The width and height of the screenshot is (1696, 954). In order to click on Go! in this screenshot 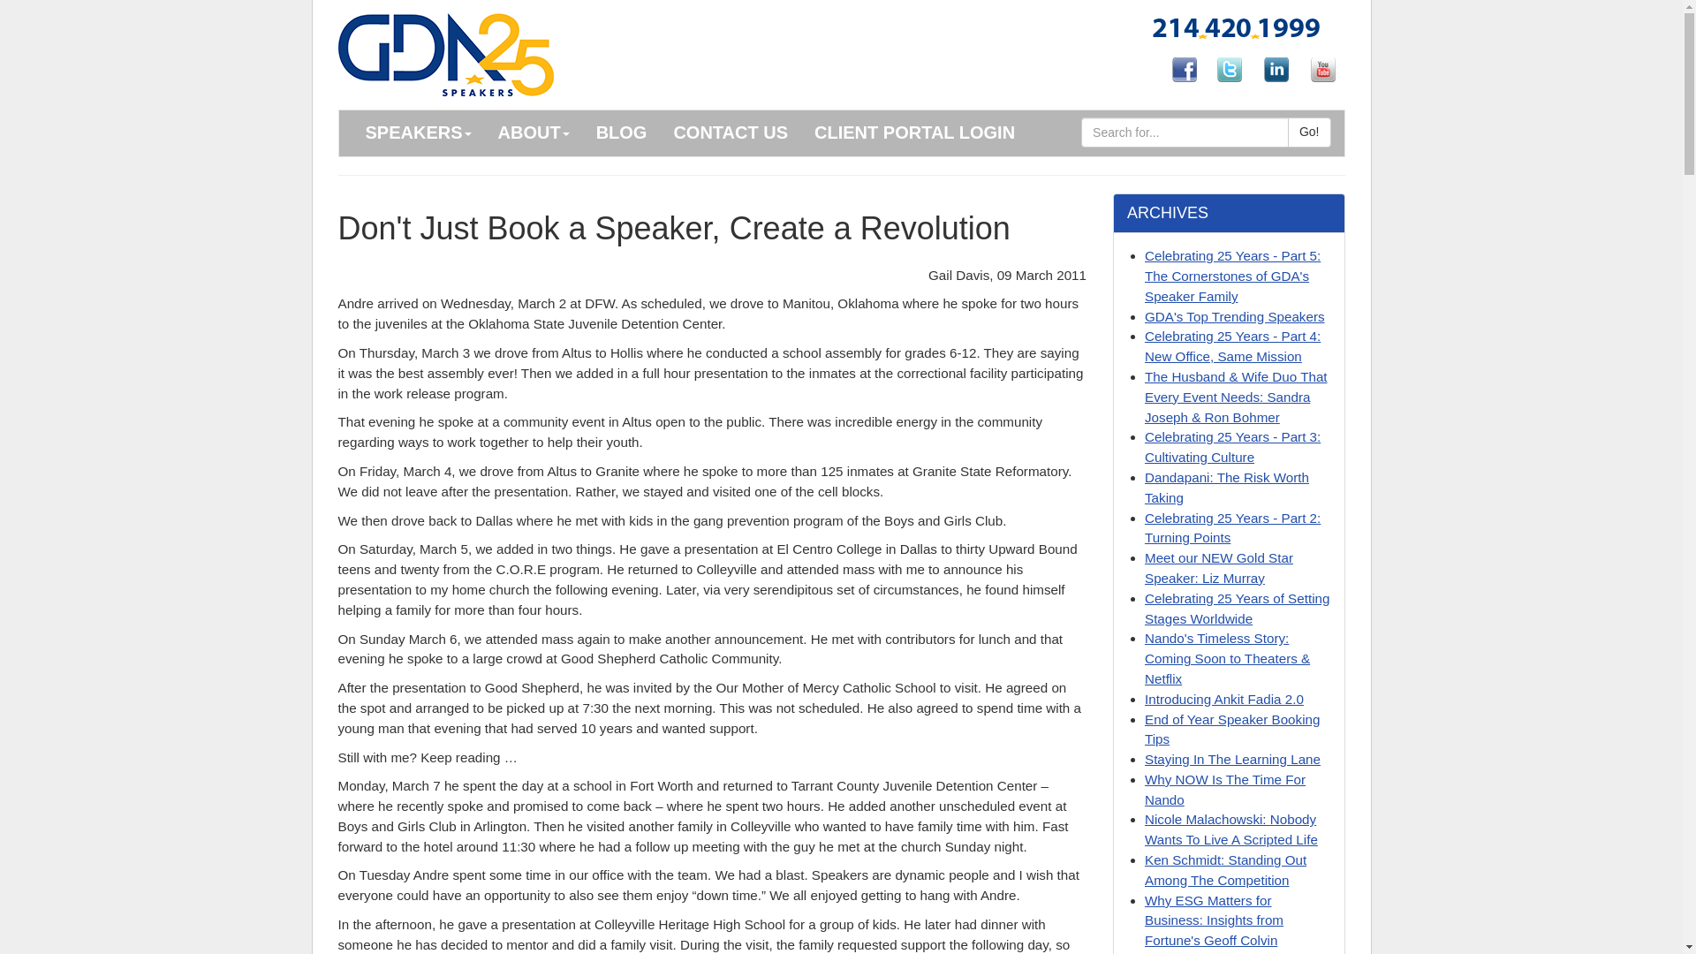, I will do `click(1309, 132)`.